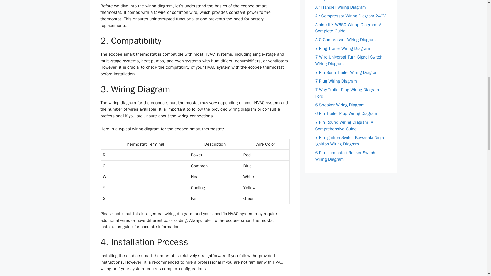  What do you see at coordinates (345, 40) in the screenshot?
I see `A C Compressor Wiring Diagram` at bounding box center [345, 40].